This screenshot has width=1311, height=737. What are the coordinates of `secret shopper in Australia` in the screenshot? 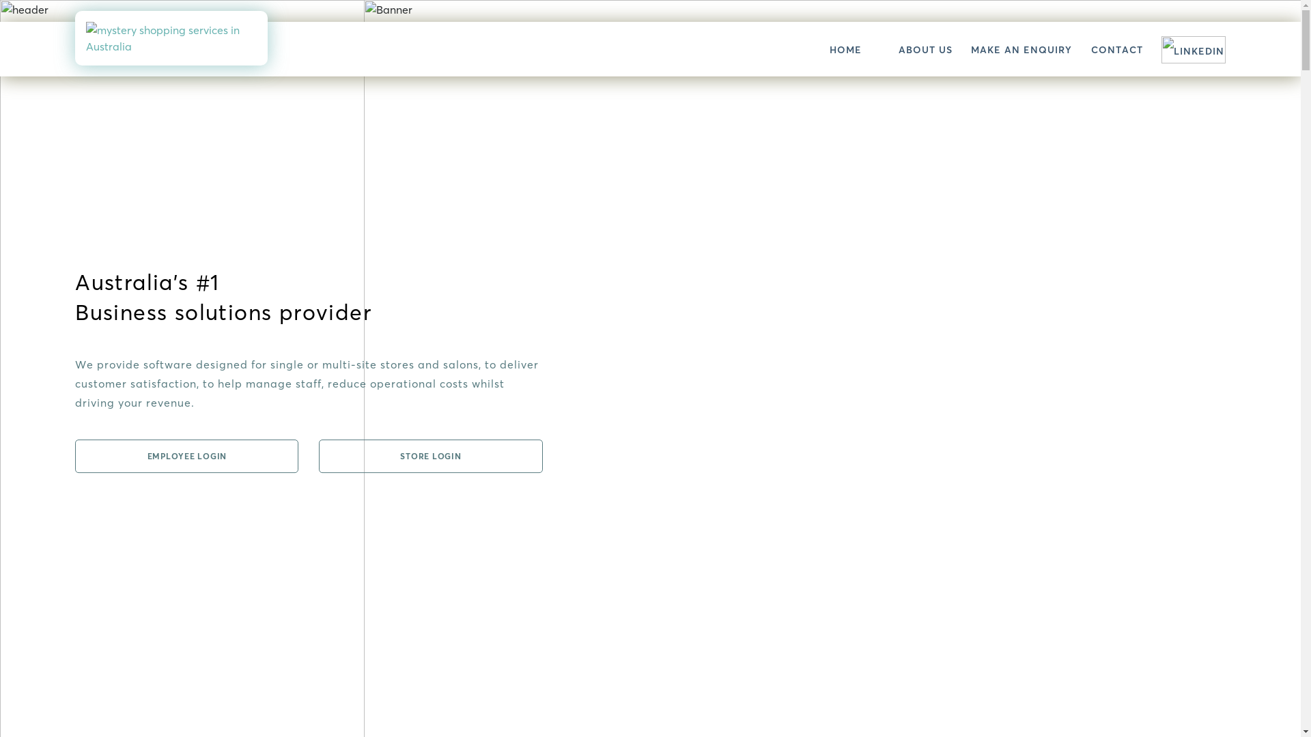 It's located at (171, 38).